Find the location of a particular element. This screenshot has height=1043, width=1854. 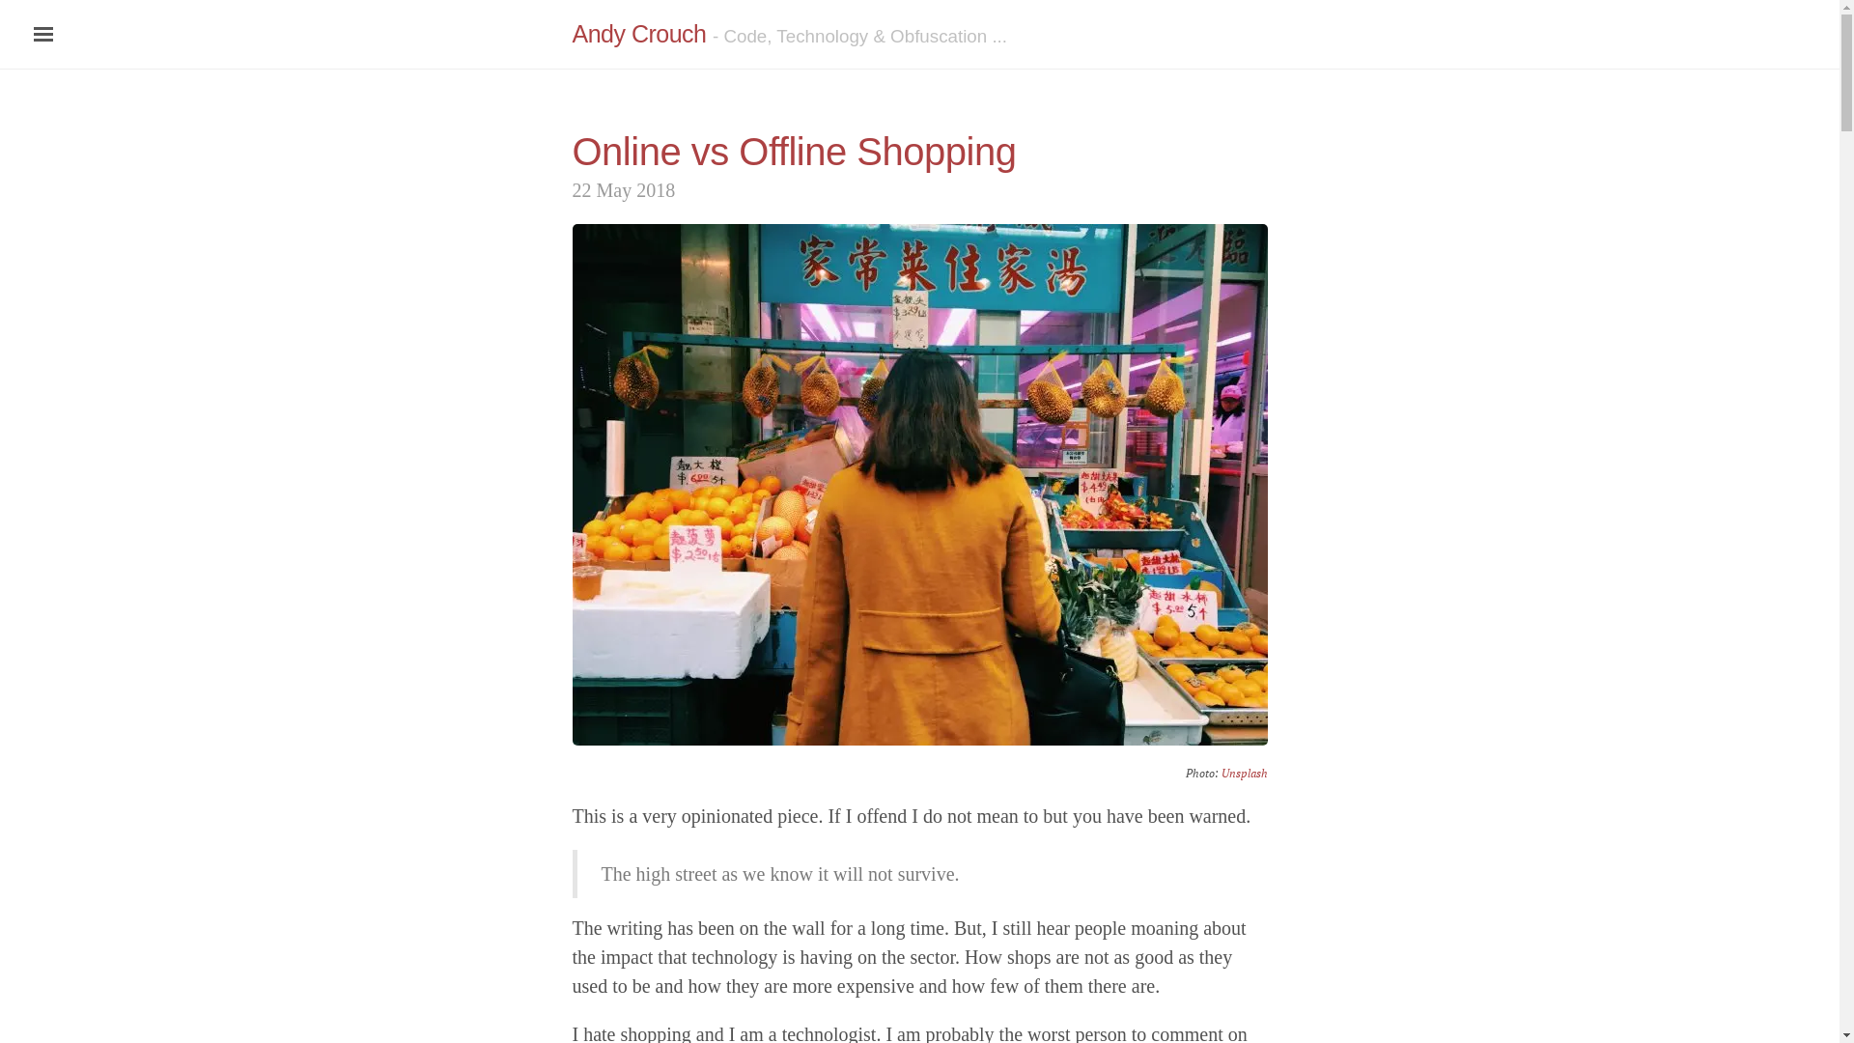

Unsplash is located at coordinates (1244, 773).